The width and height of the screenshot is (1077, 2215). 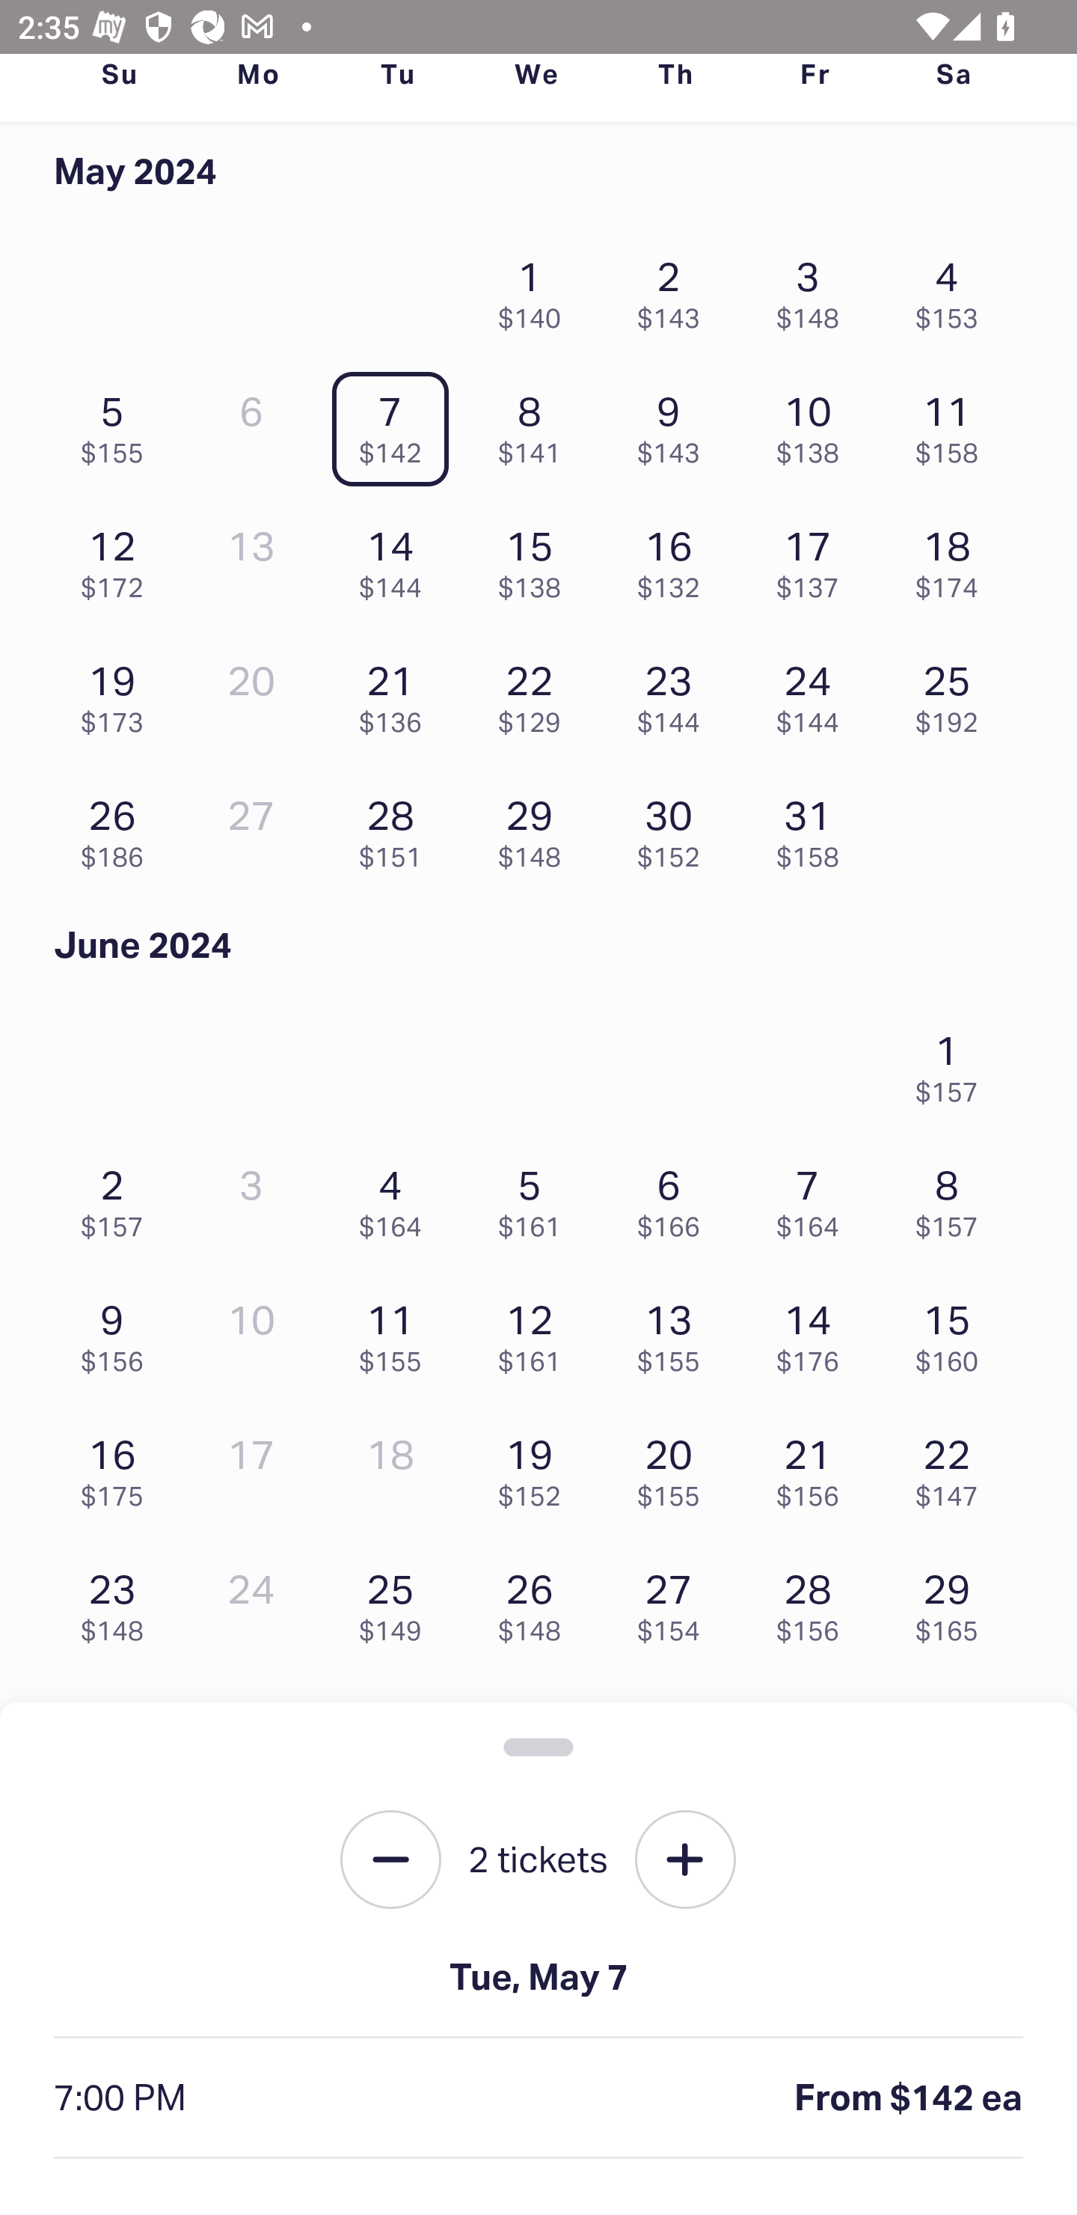 I want to click on 15 $160, so click(x=954, y=1332).